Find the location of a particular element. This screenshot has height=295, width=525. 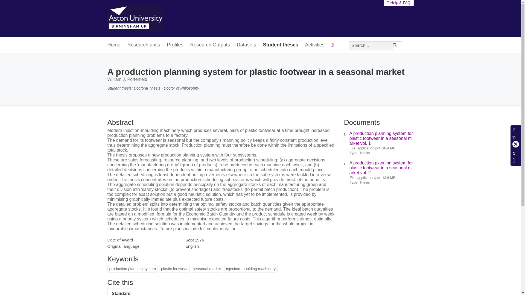

Research units is located at coordinates (144, 45).